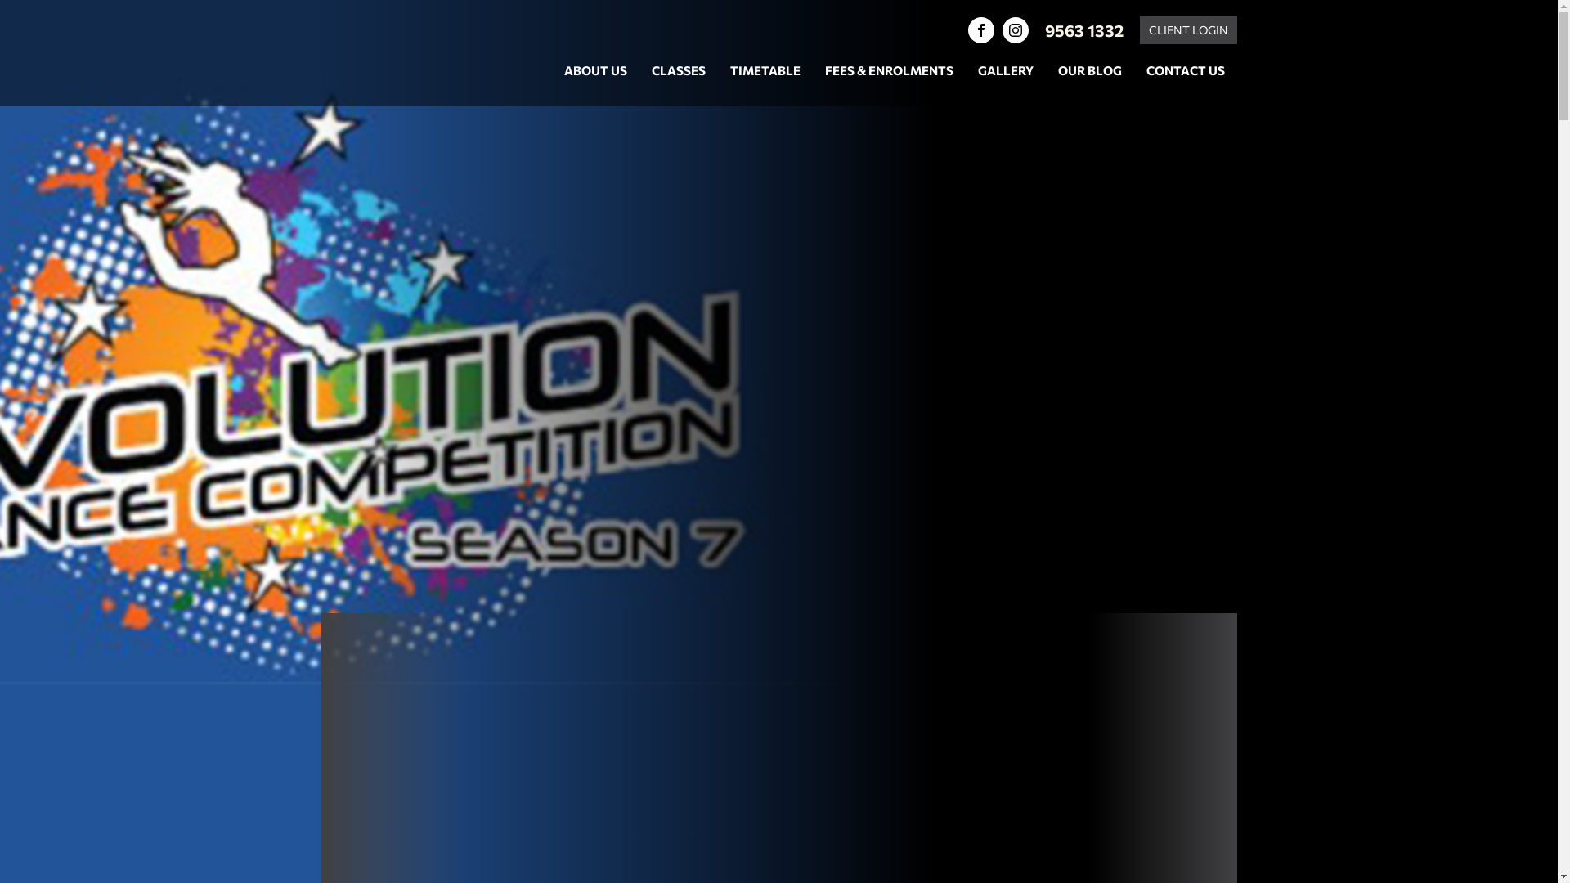 This screenshot has width=1570, height=883. What do you see at coordinates (679, 71) in the screenshot?
I see `CLASSES` at bounding box center [679, 71].